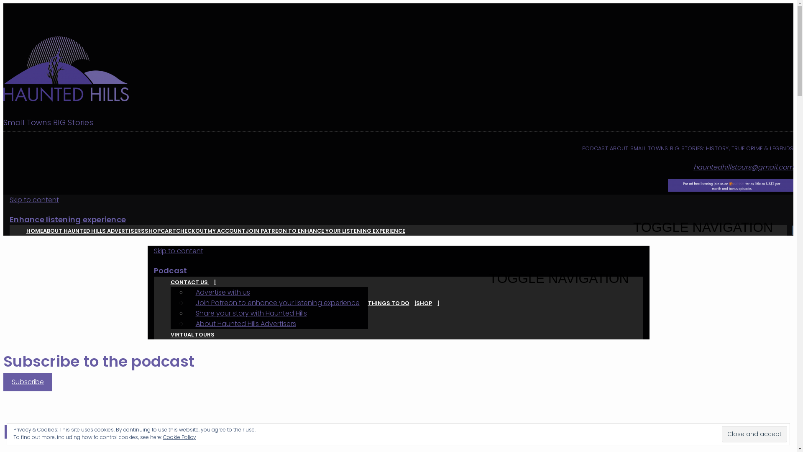 This screenshot has height=452, width=803. Describe the element at coordinates (180, 437) in the screenshot. I see `Cookie Policy` at that location.